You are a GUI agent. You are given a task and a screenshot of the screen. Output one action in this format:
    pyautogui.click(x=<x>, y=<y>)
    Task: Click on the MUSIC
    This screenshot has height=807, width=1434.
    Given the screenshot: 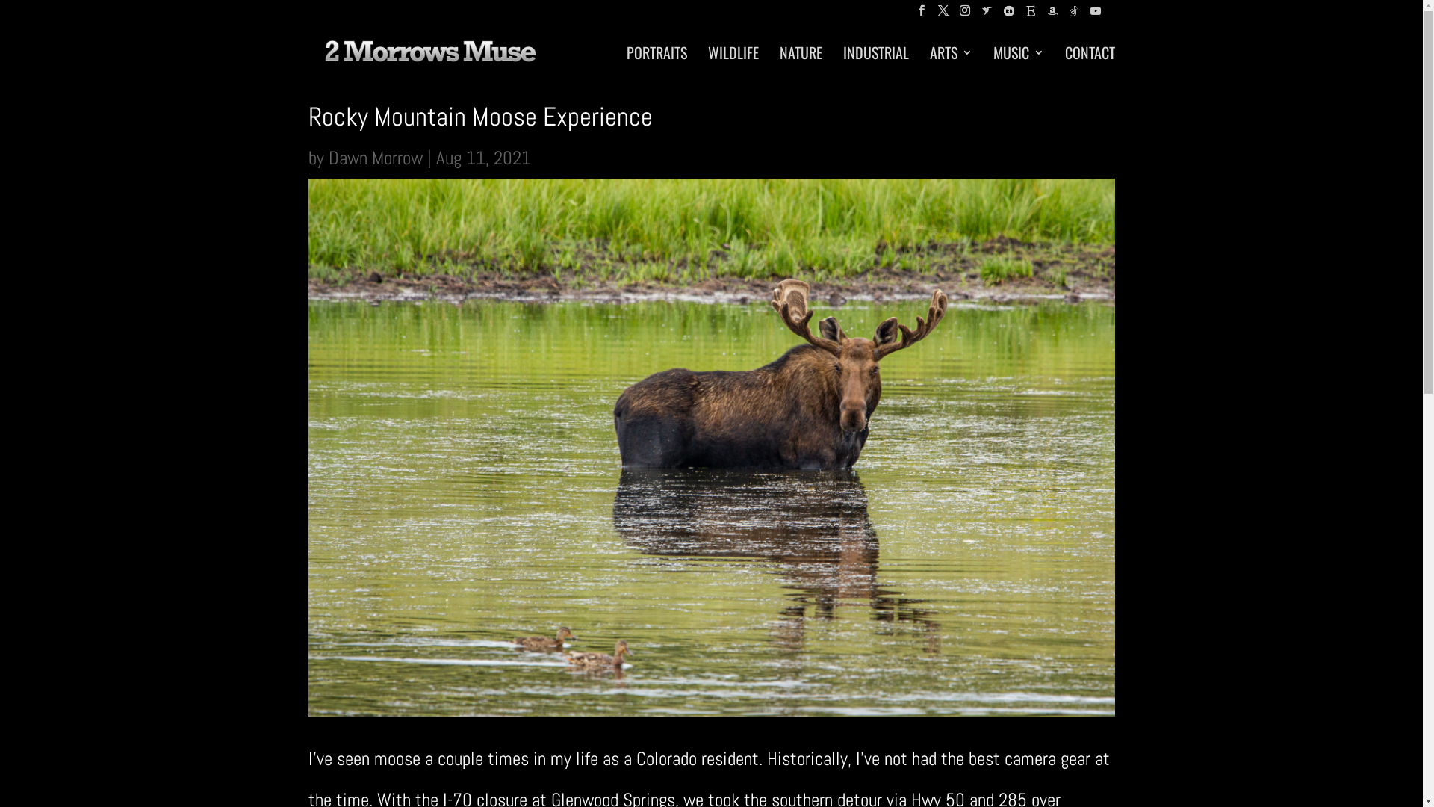 What is the action you would take?
    pyautogui.click(x=1019, y=63)
    